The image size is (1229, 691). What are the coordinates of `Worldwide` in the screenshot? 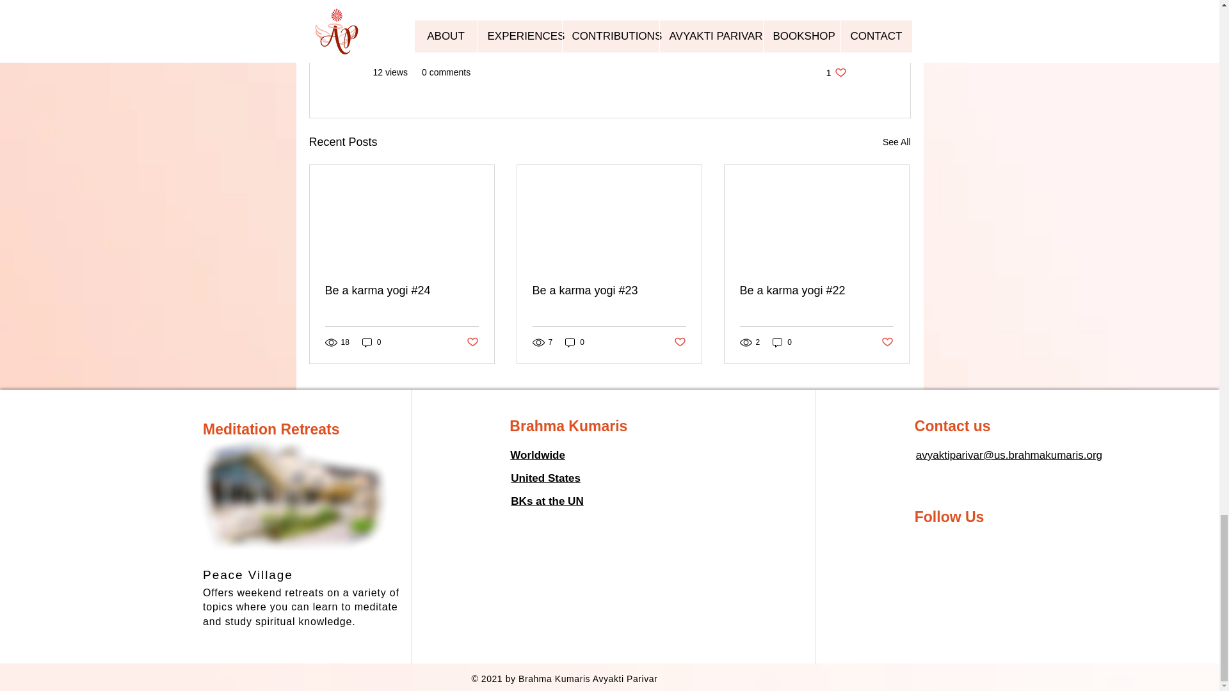 It's located at (538, 456).